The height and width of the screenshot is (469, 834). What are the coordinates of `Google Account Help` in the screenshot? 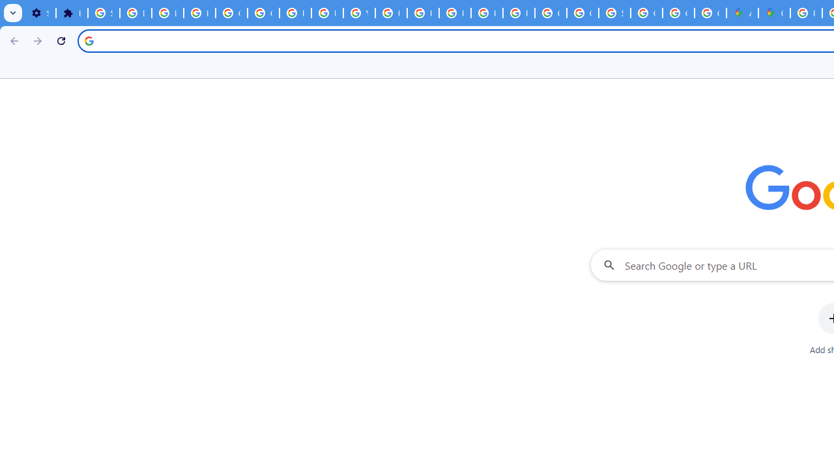 It's located at (232, 13).